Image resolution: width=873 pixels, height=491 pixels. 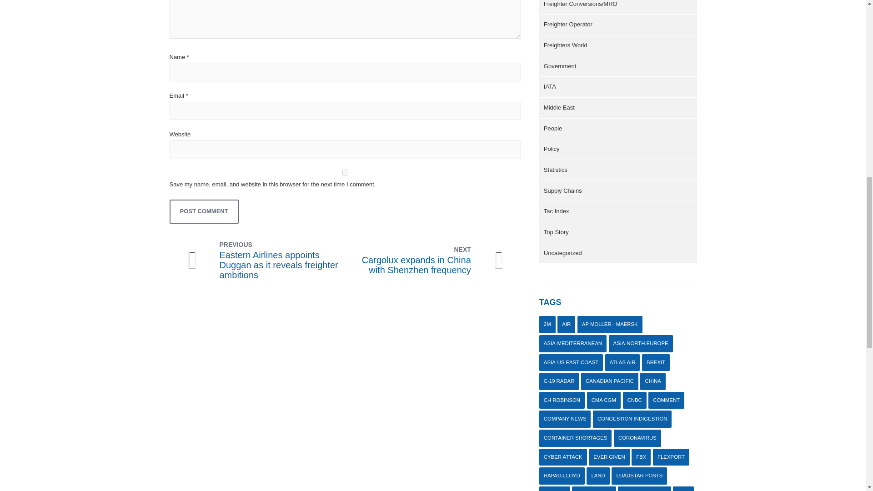 I want to click on yes, so click(x=204, y=211).